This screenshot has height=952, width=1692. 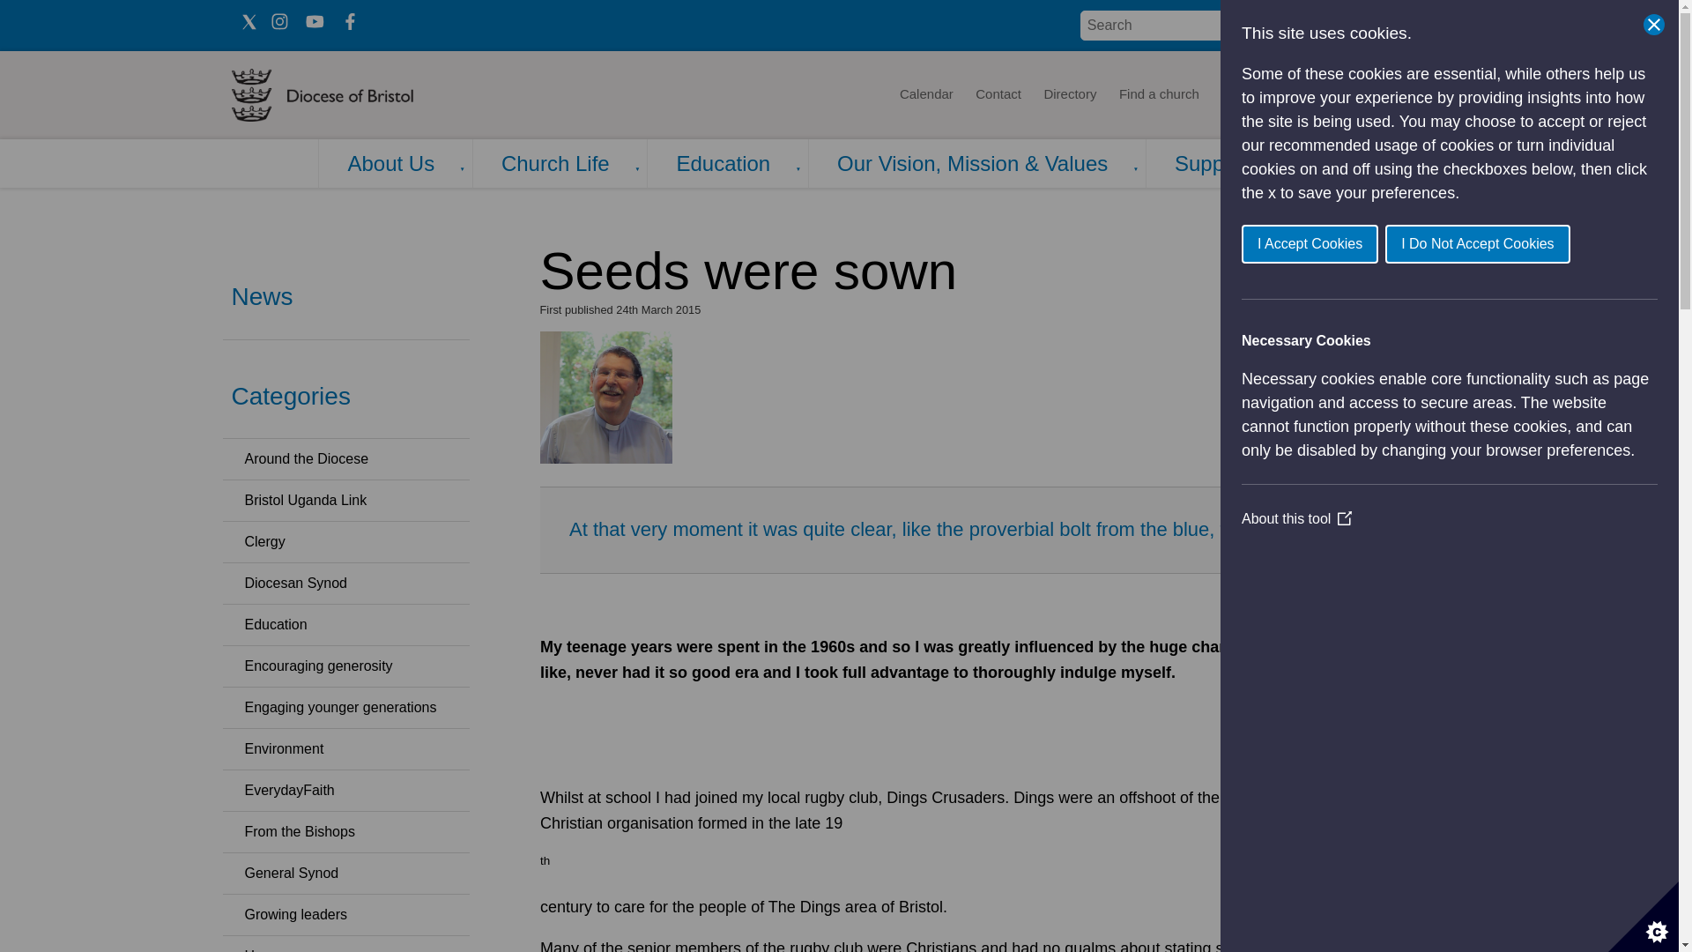 I want to click on Vacancies, so click(x=1307, y=95).